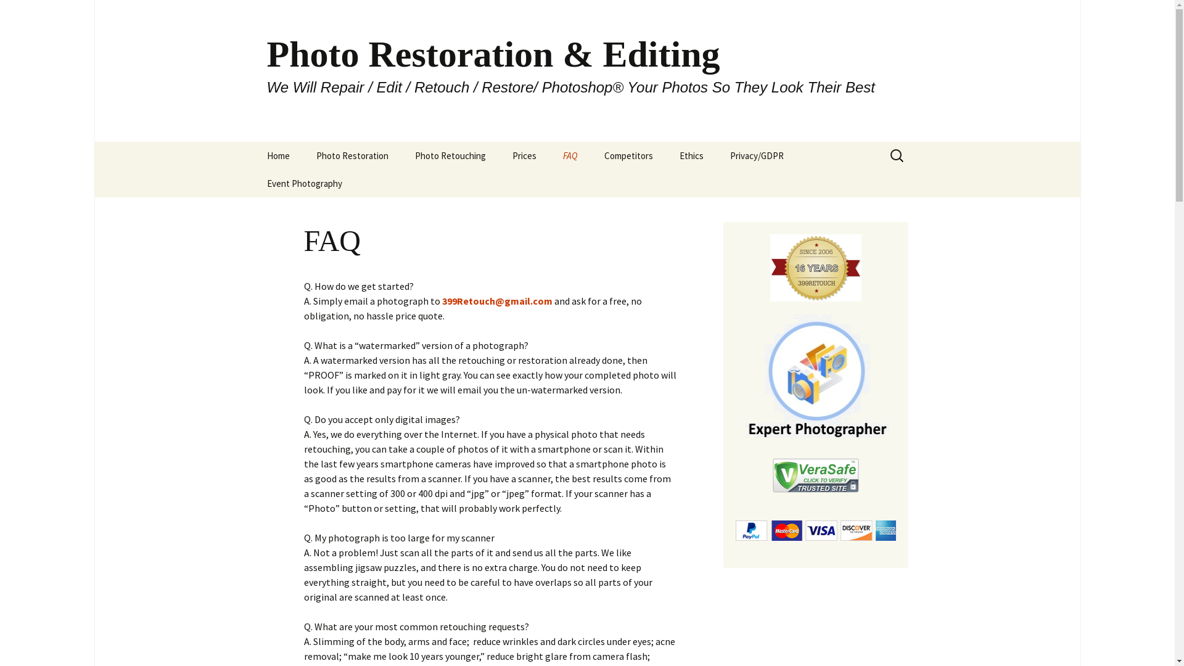  Describe the element at coordinates (757, 155) in the screenshot. I see `Privacy/GDPR` at that location.